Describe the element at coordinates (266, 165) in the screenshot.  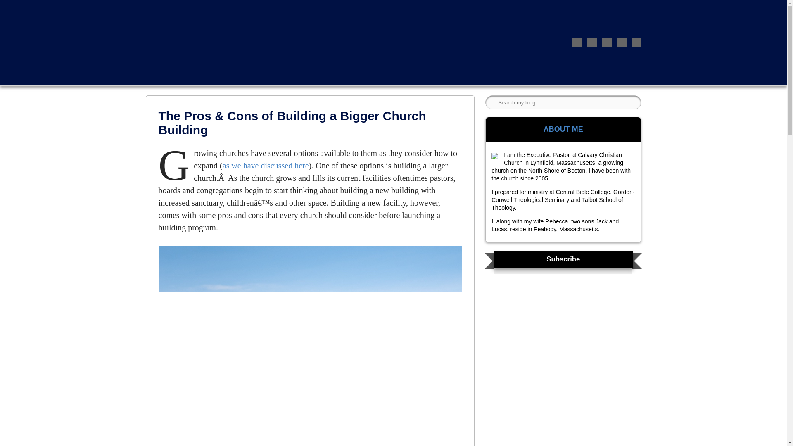
I see `as we have discussed here` at that location.